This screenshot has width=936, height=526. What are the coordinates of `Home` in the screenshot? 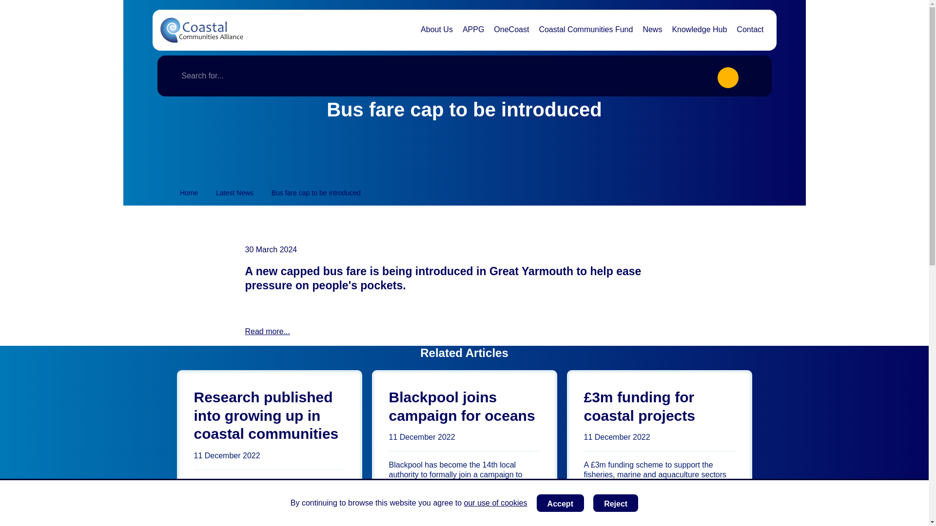 It's located at (189, 193).